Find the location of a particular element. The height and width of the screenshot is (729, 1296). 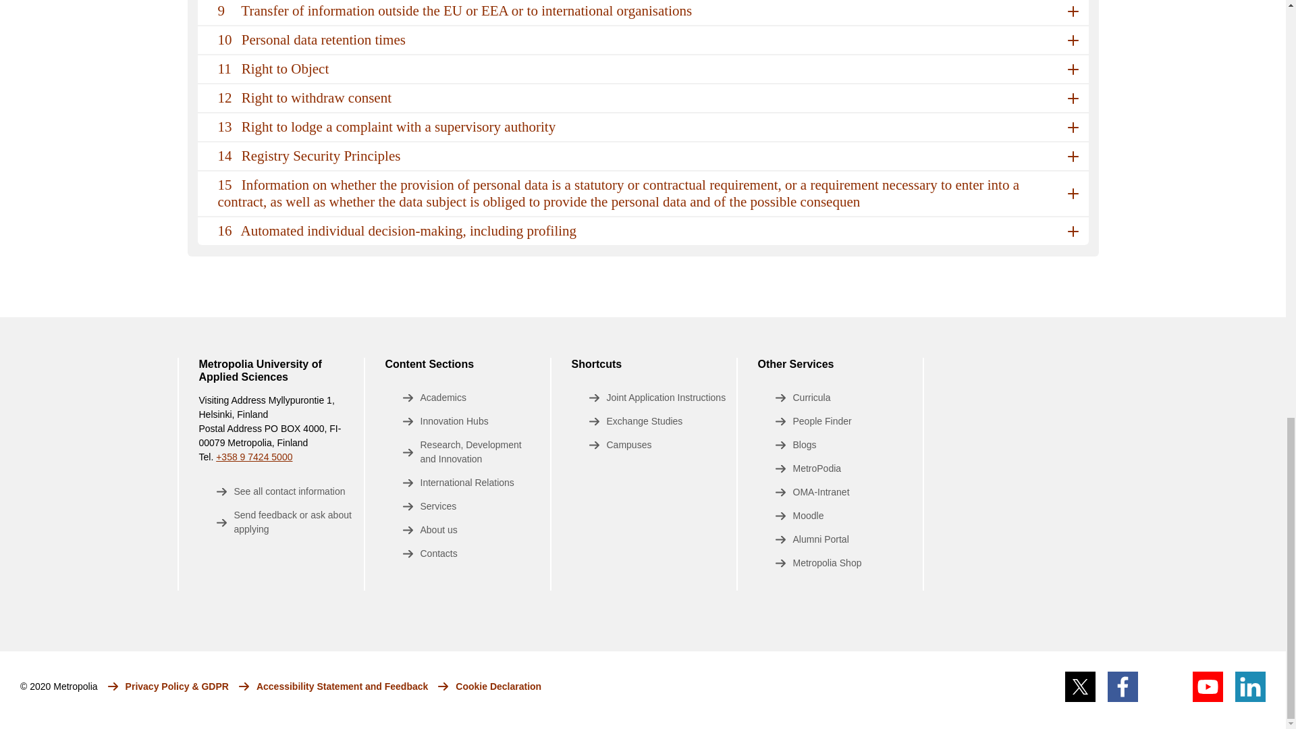

Instagram is located at coordinates (1165, 686).